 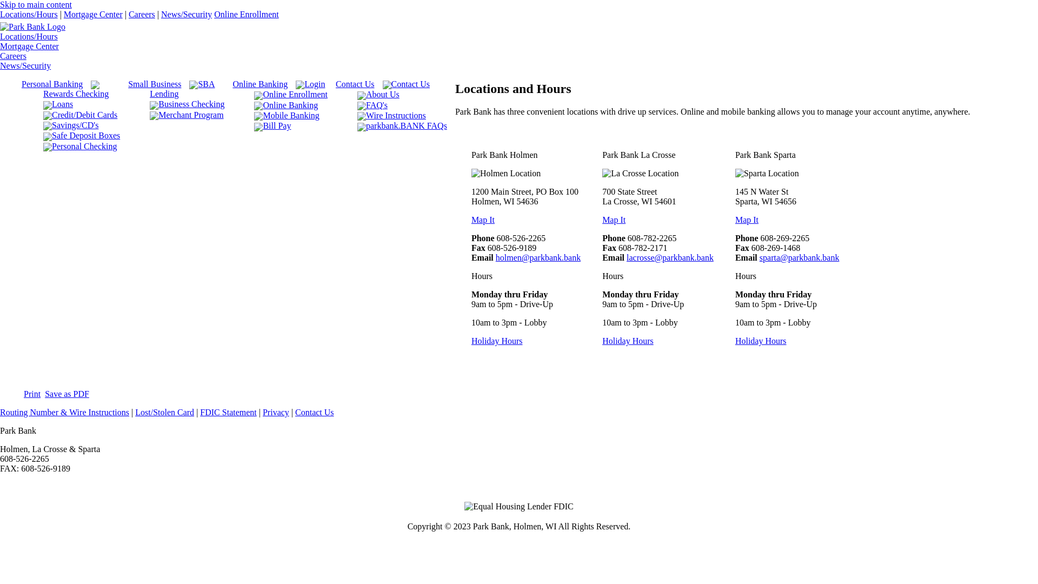 I want to click on Login, so click(x=295, y=84).